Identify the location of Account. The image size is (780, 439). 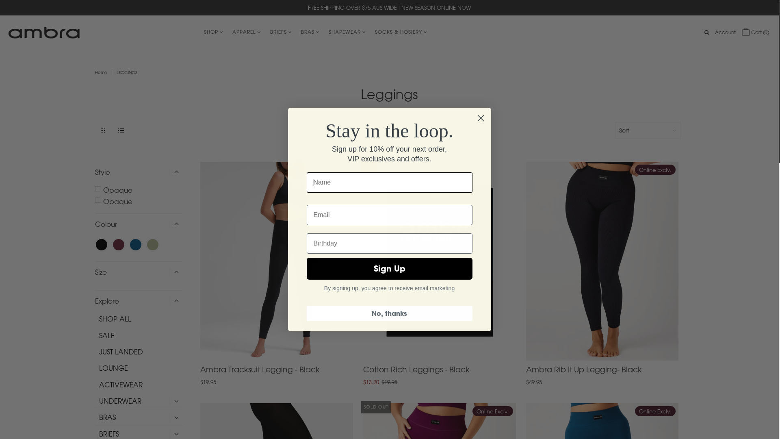
(726, 33).